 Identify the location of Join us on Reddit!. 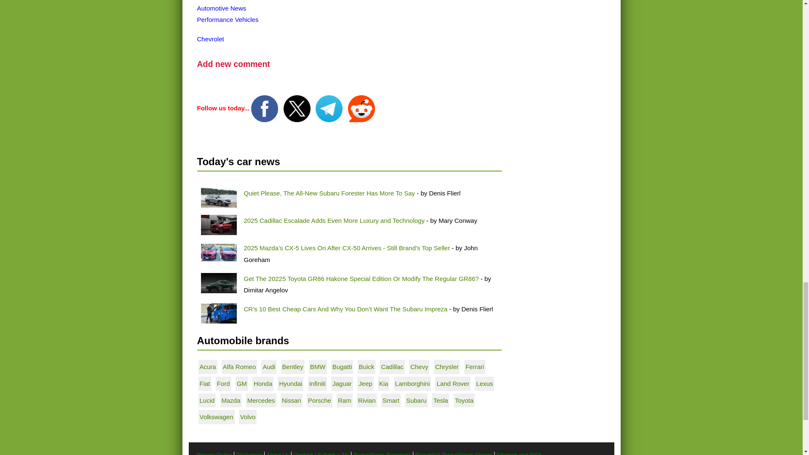
(362, 108).